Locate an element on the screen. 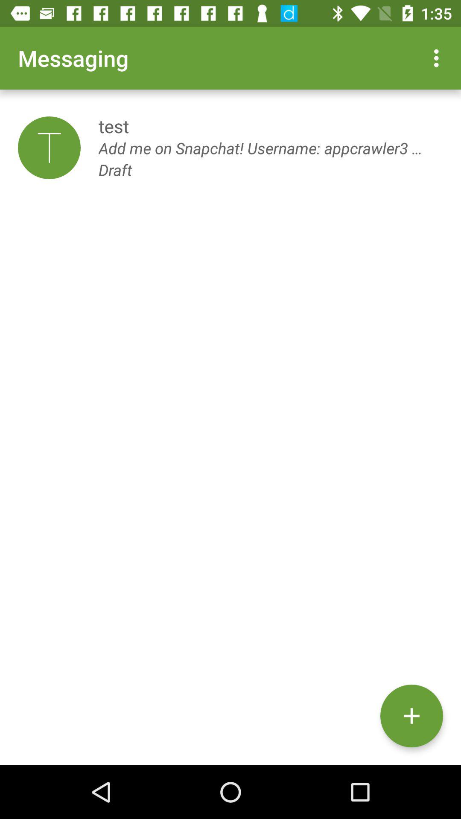 The width and height of the screenshot is (461, 819). press the icon to the left of the test is located at coordinates (49, 148).